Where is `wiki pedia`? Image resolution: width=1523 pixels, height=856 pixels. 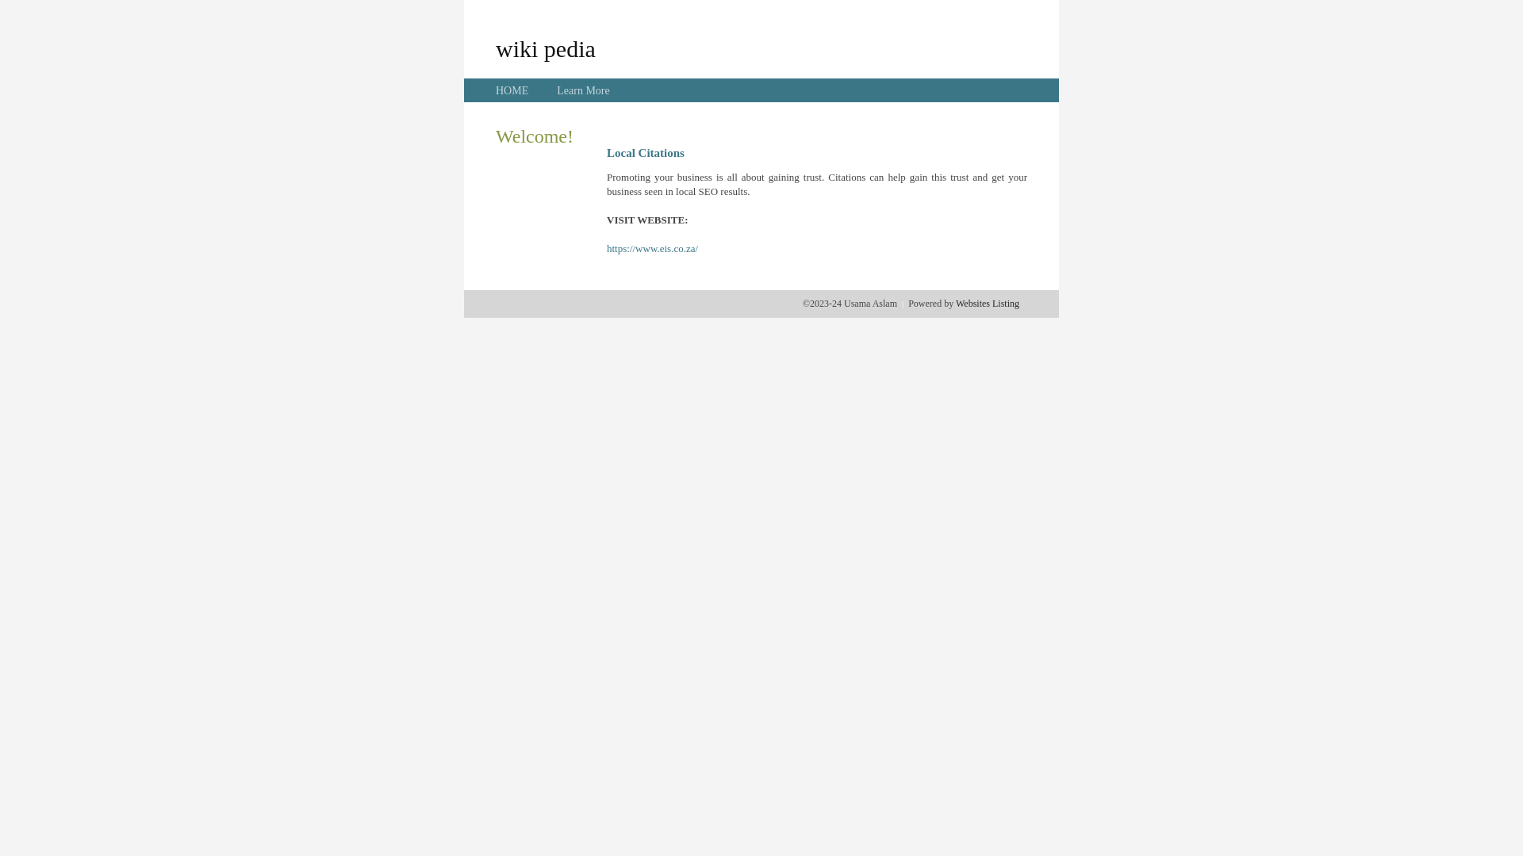
wiki pedia is located at coordinates (546, 48).